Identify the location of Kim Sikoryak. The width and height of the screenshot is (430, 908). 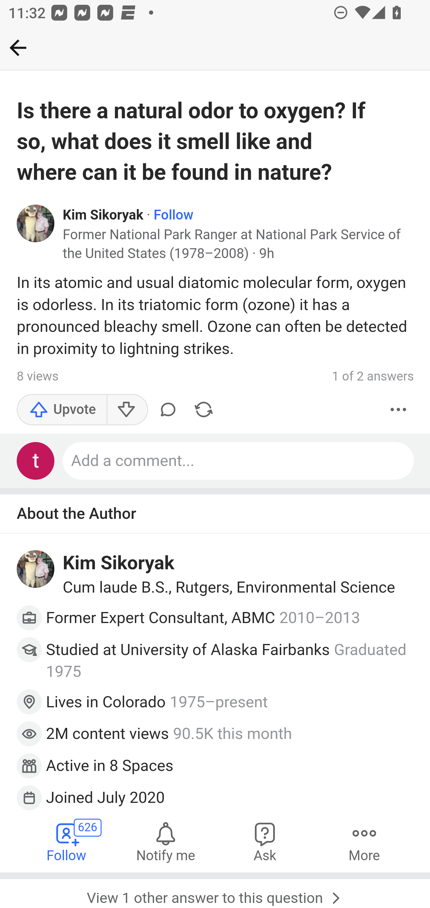
(119, 563).